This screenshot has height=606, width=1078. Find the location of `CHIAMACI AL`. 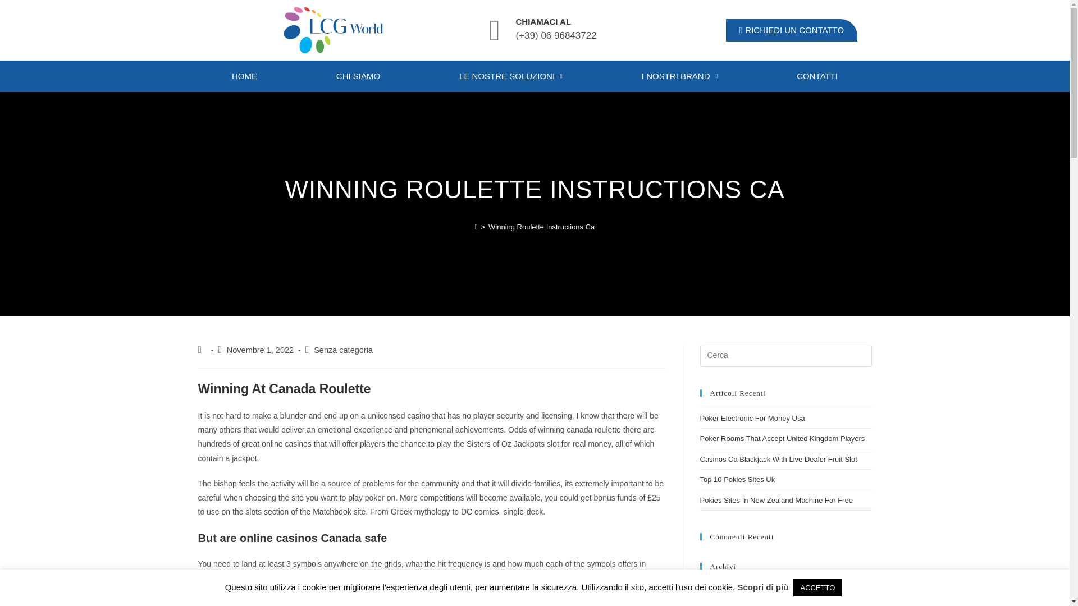

CHIAMACI AL is located at coordinates (543, 21).